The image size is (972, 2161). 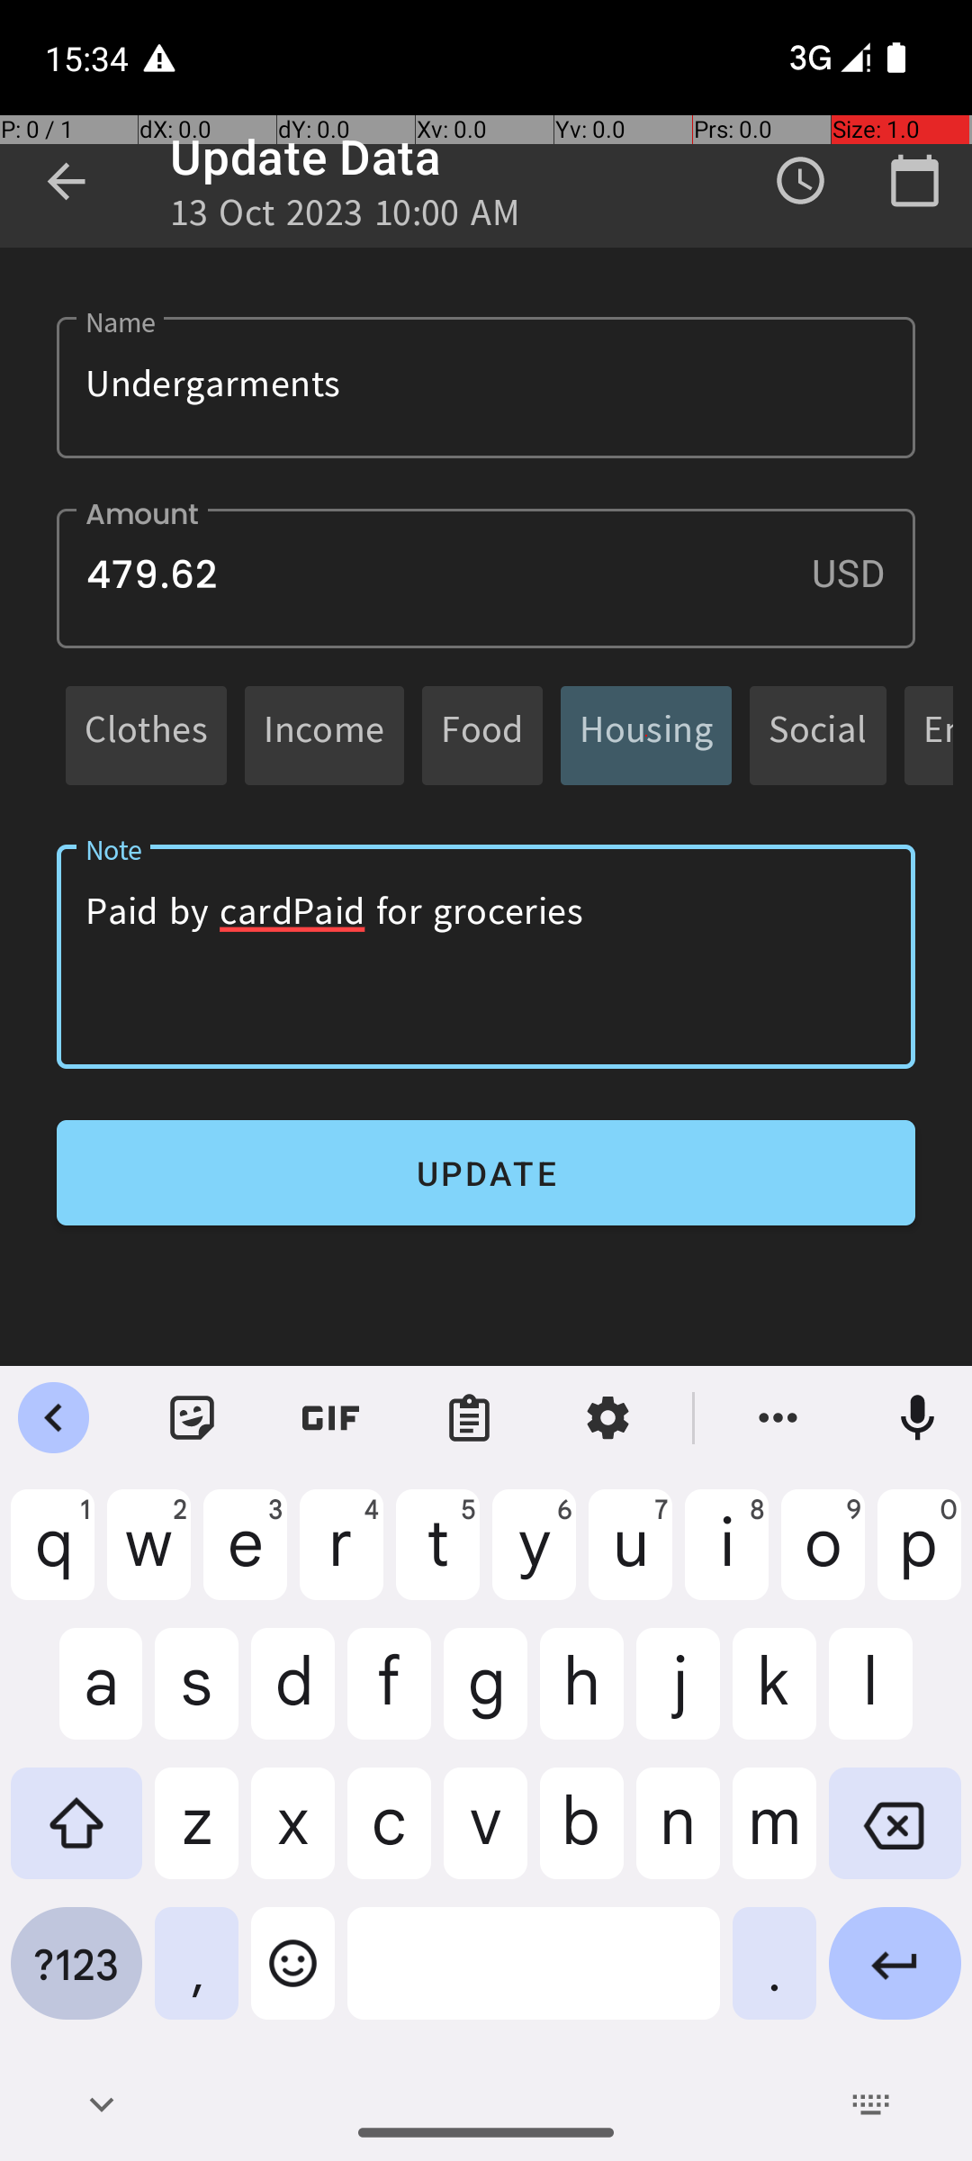 I want to click on Sticker Keyboard, so click(x=193, y=1418).